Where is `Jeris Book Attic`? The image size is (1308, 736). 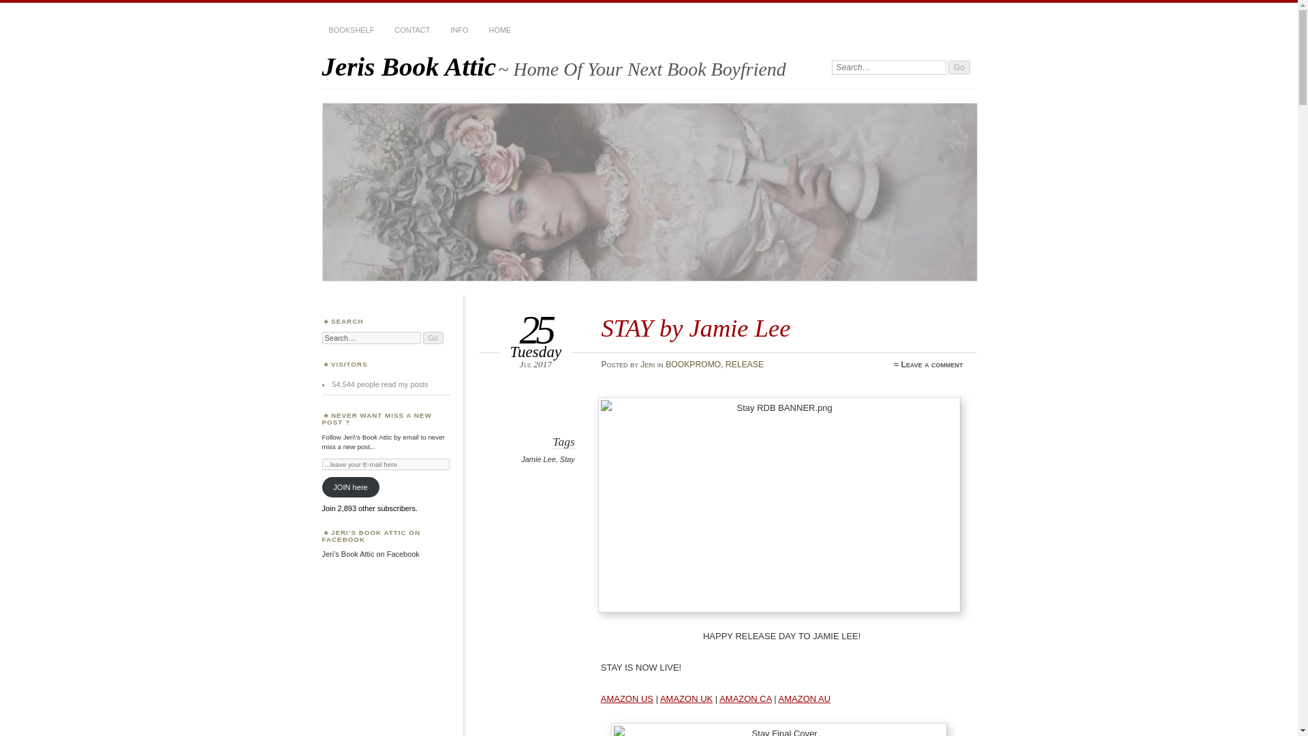 Jeris Book Attic is located at coordinates (409, 65).